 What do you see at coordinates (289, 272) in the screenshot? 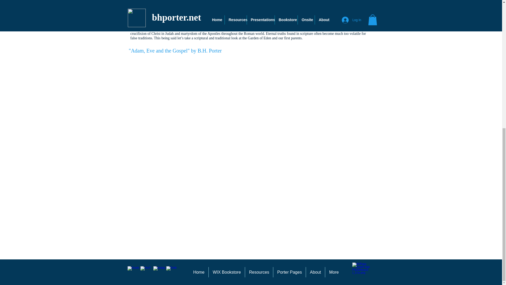
I see `Porter Pages` at bounding box center [289, 272].